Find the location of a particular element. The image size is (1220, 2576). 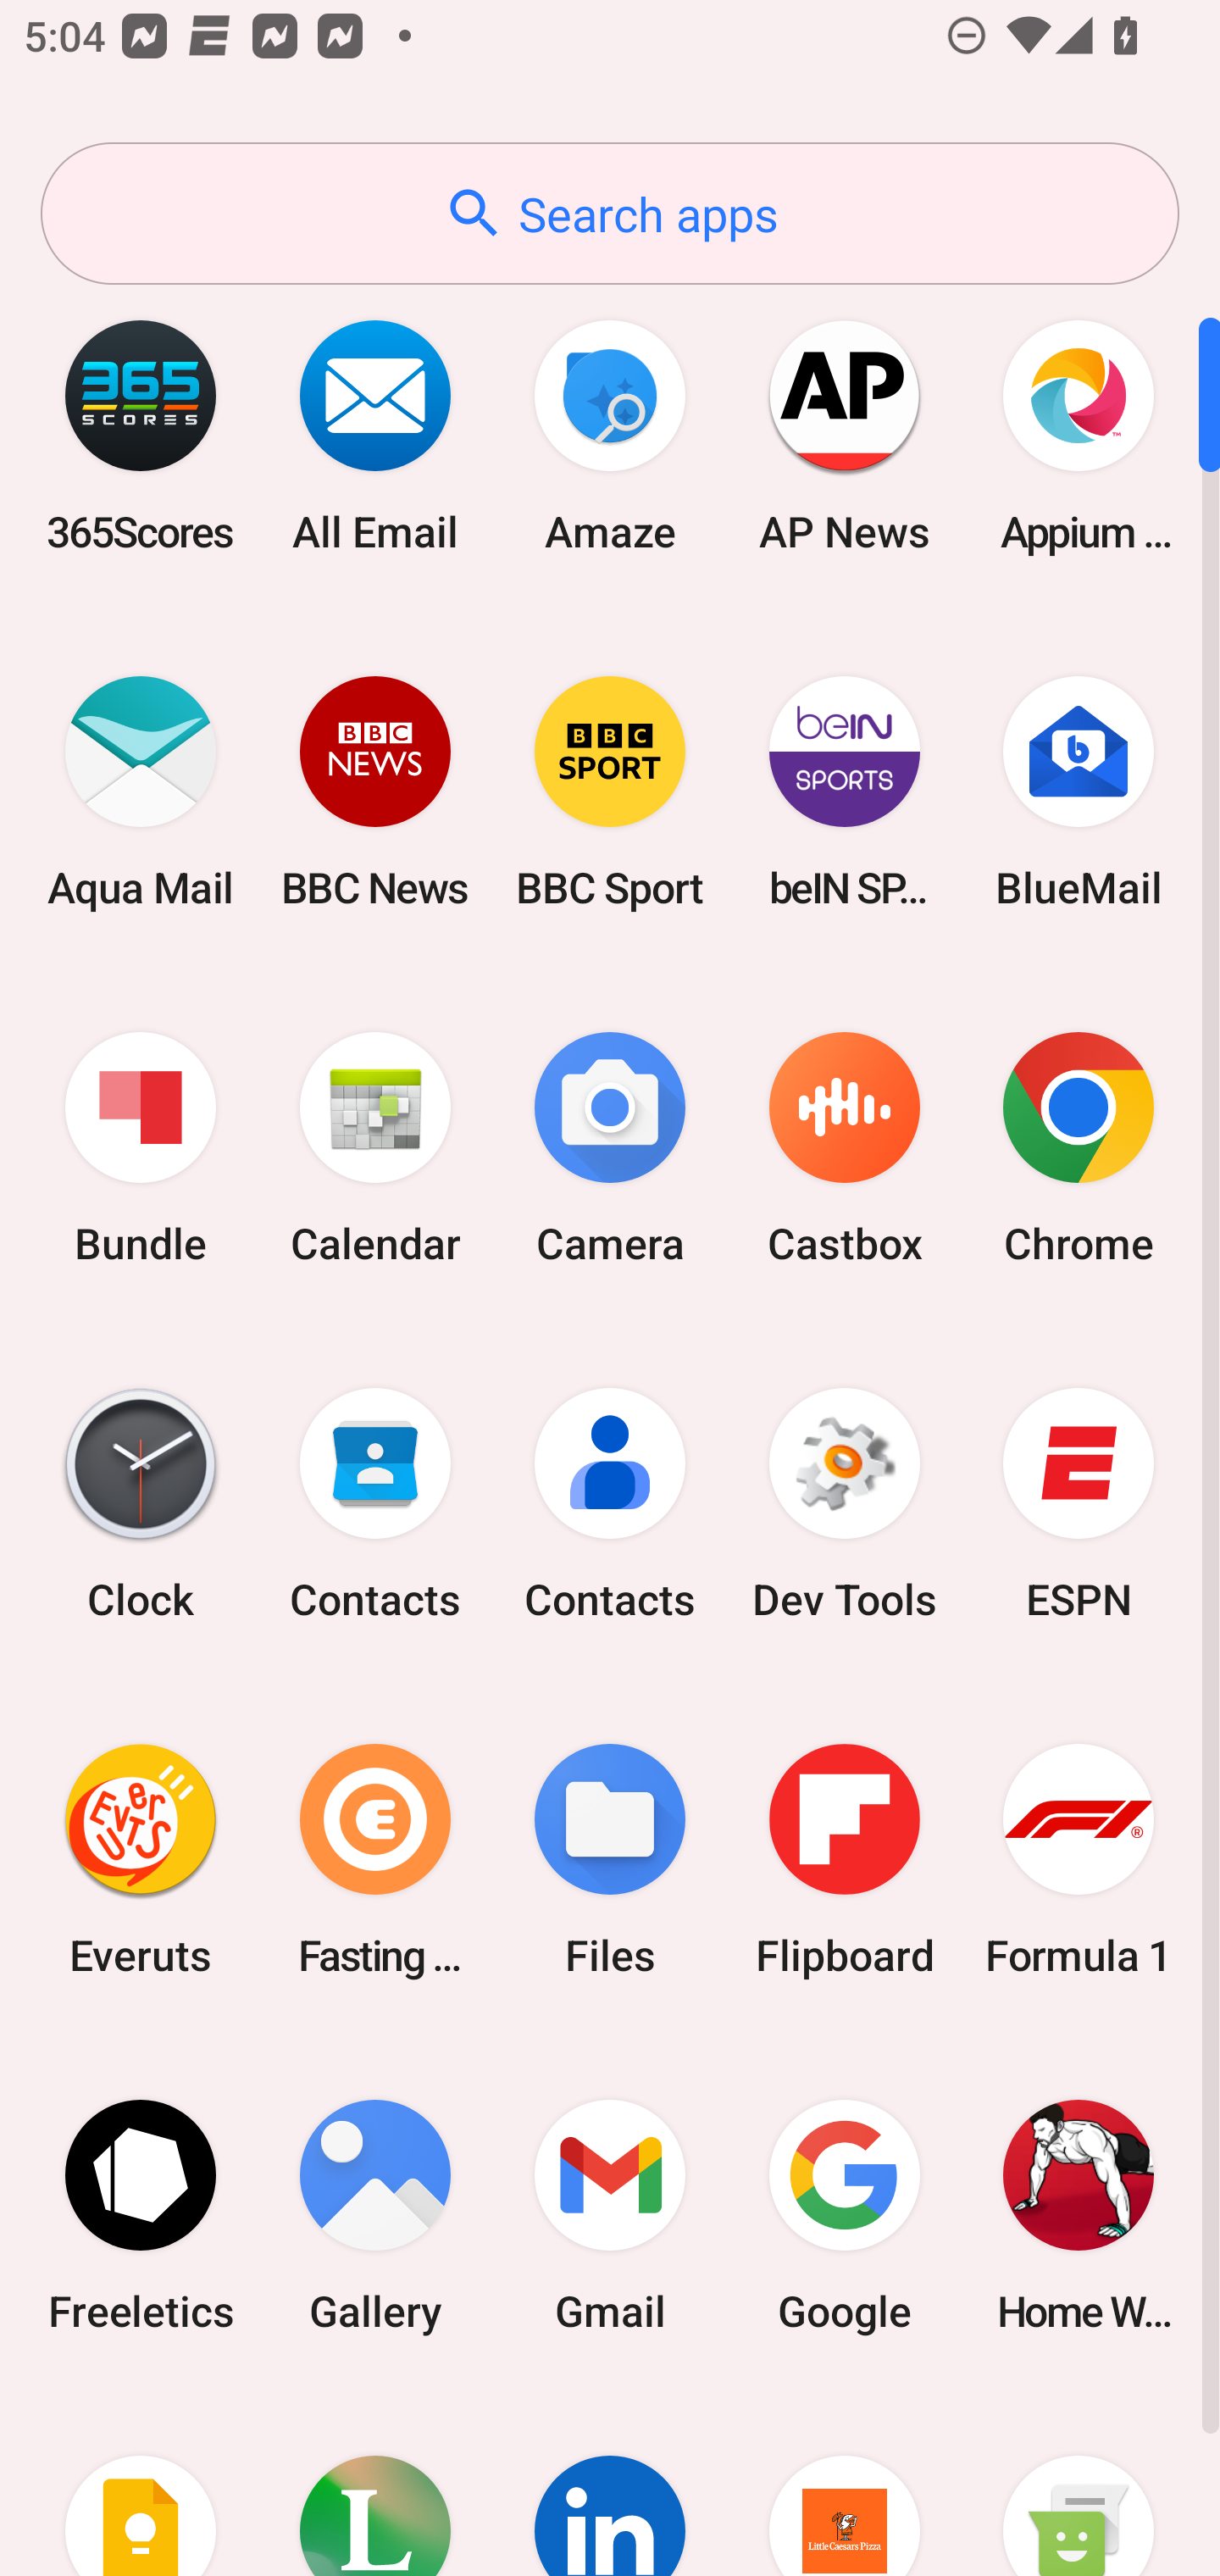

Everuts is located at coordinates (141, 1859).